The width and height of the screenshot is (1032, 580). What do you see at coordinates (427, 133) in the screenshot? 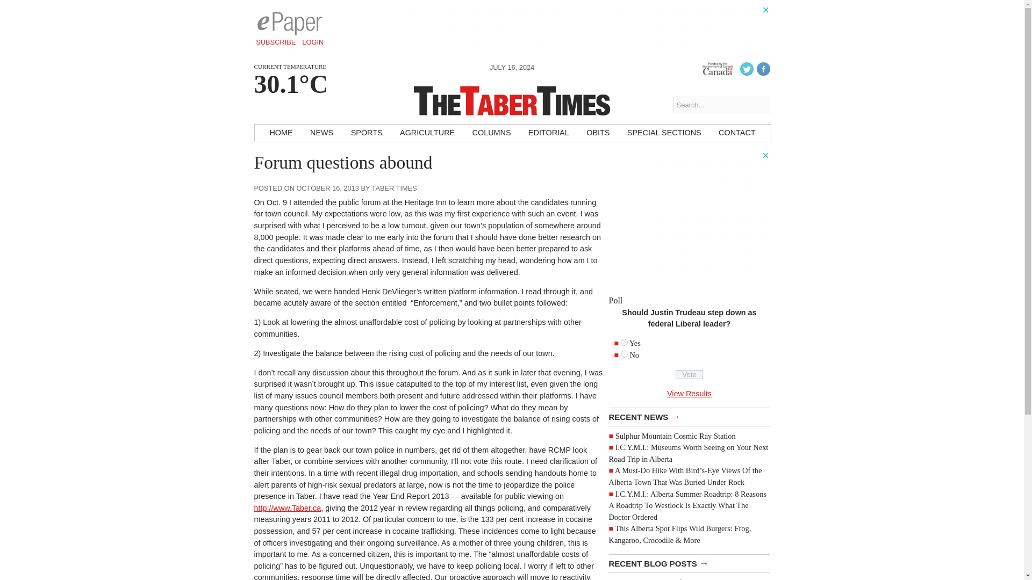
I see `AGRICULTURE` at bounding box center [427, 133].